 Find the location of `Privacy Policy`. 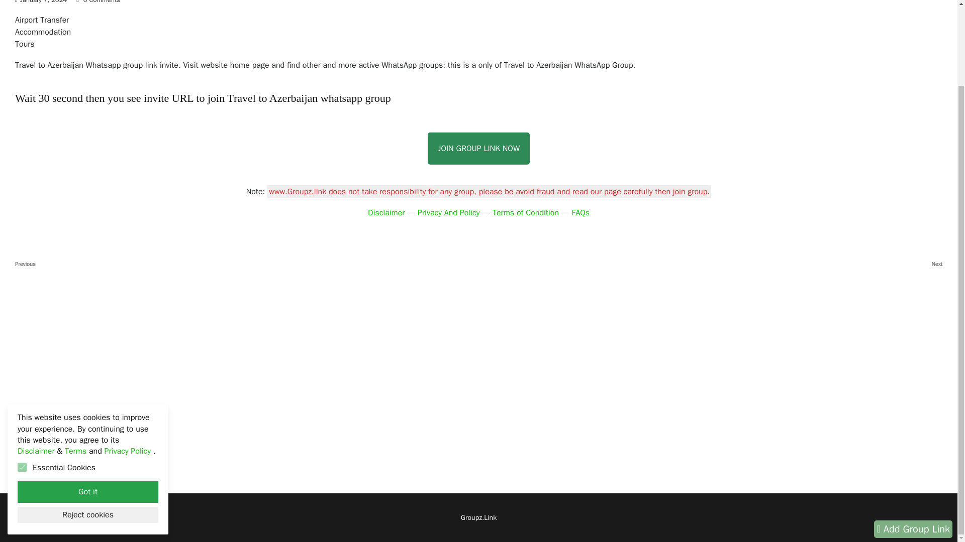

Privacy Policy is located at coordinates (129, 356).